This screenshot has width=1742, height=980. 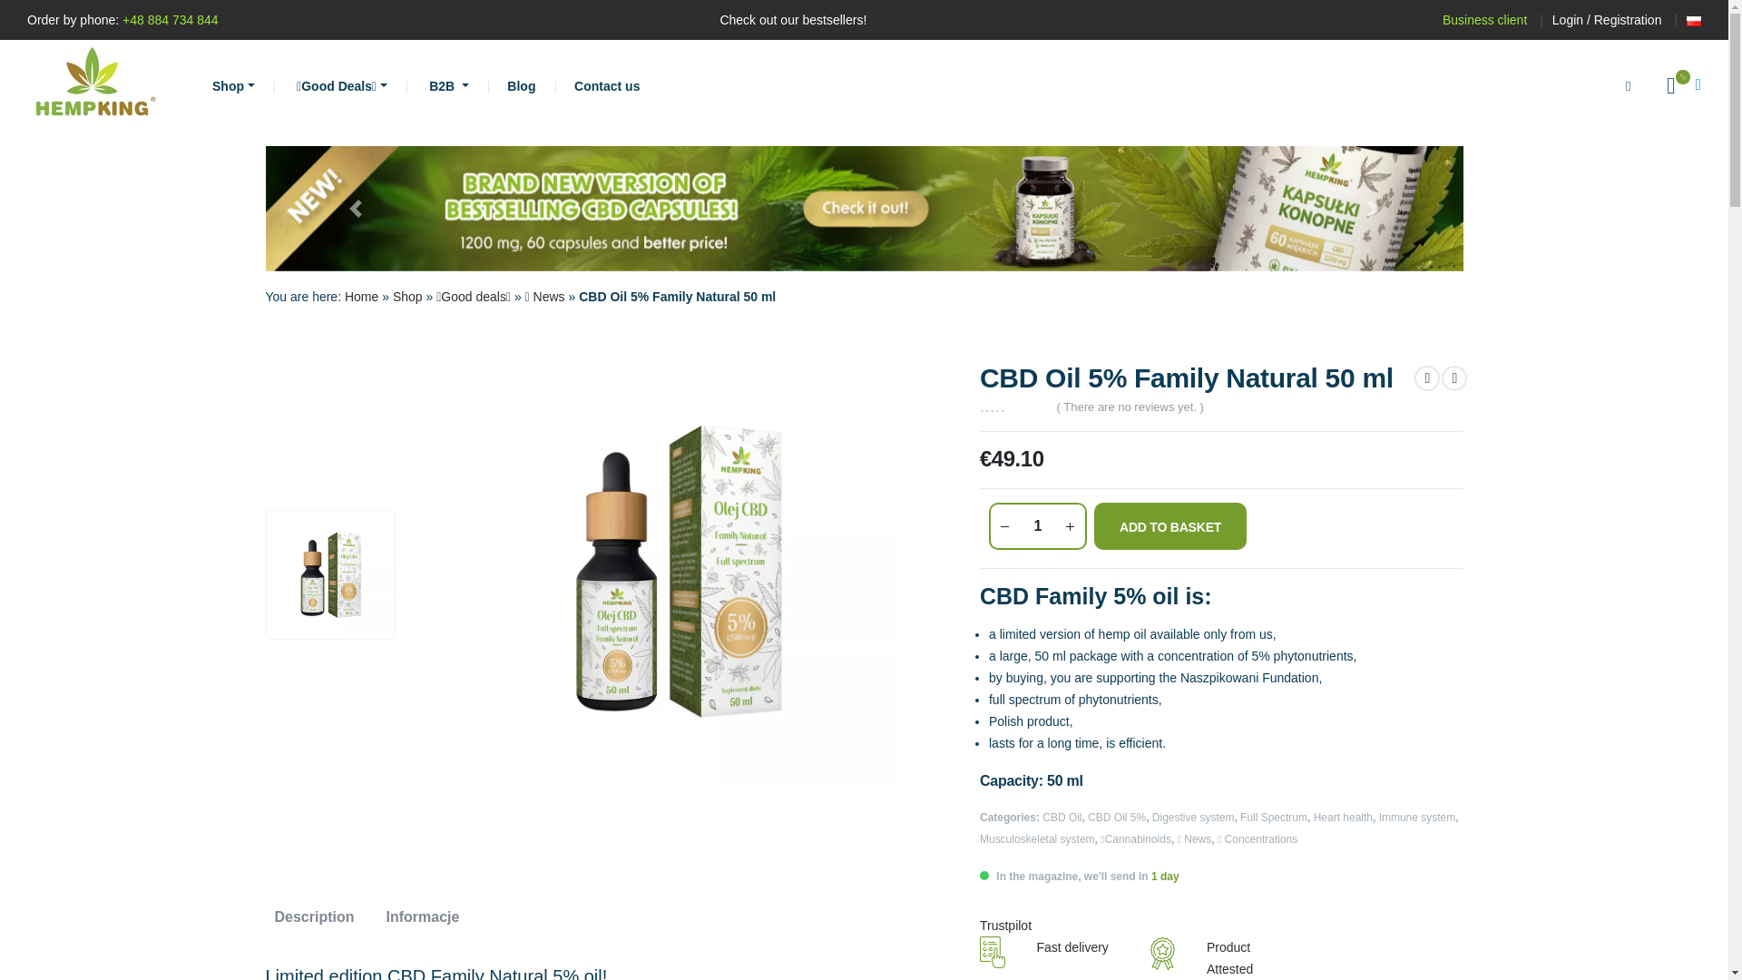 I want to click on Shop, so click(x=234, y=85).